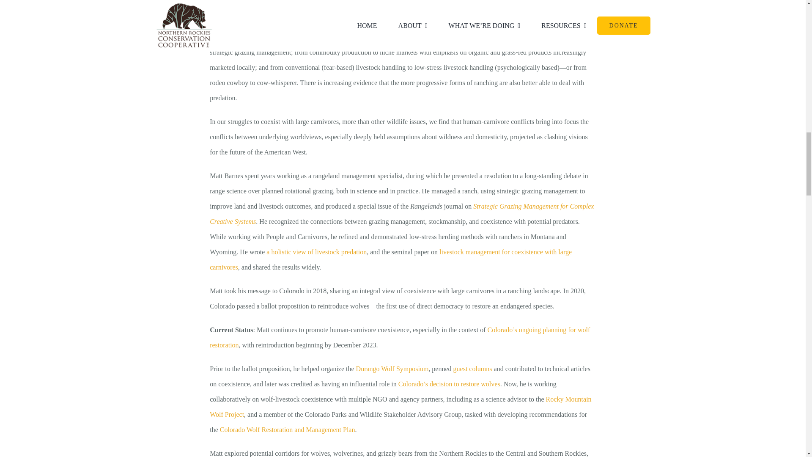  What do you see at coordinates (392, 369) in the screenshot?
I see `Durango Wolf Symposium` at bounding box center [392, 369].